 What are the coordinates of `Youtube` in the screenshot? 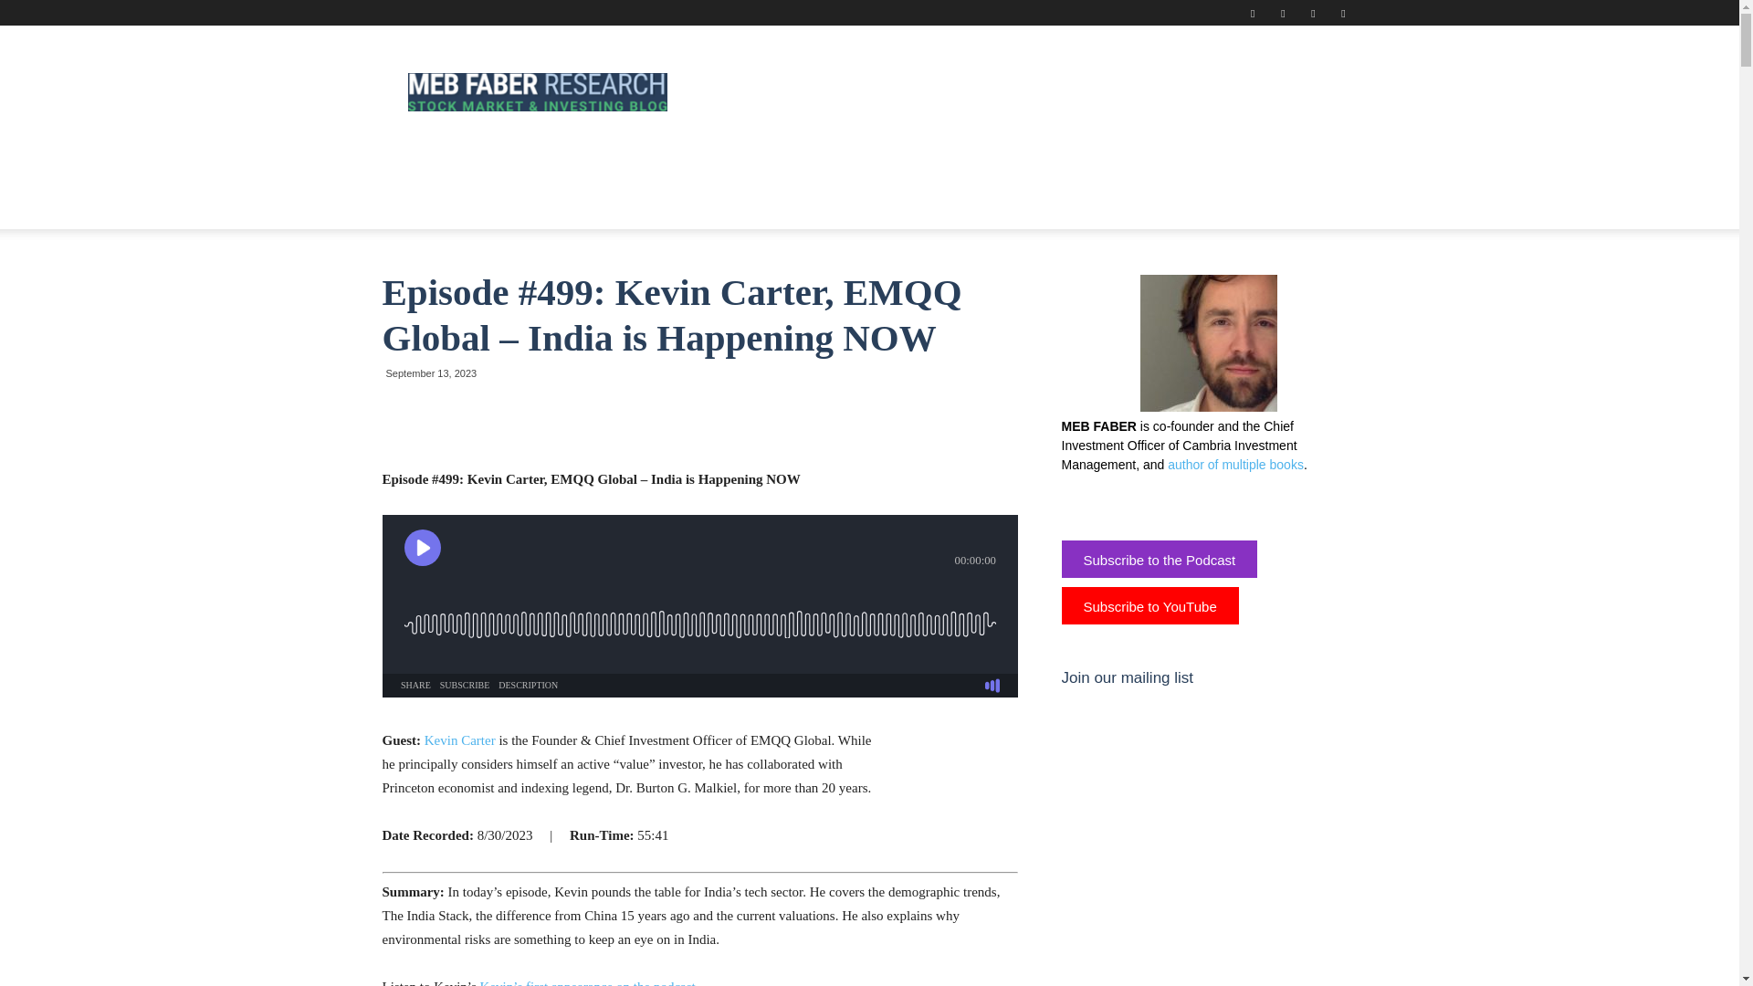 It's located at (1342, 13).